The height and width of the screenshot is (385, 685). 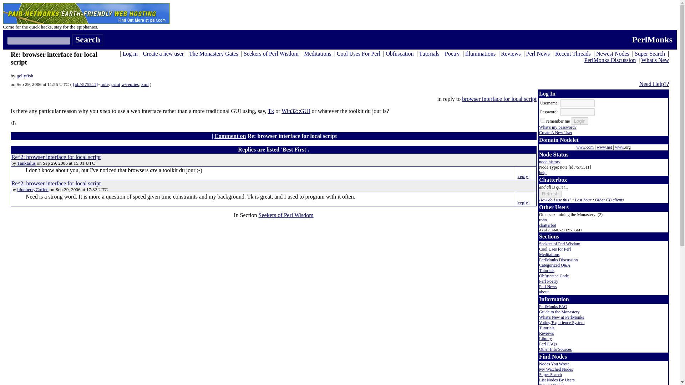 What do you see at coordinates (105, 84) in the screenshot?
I see `note` at bounding box center [105, 84].